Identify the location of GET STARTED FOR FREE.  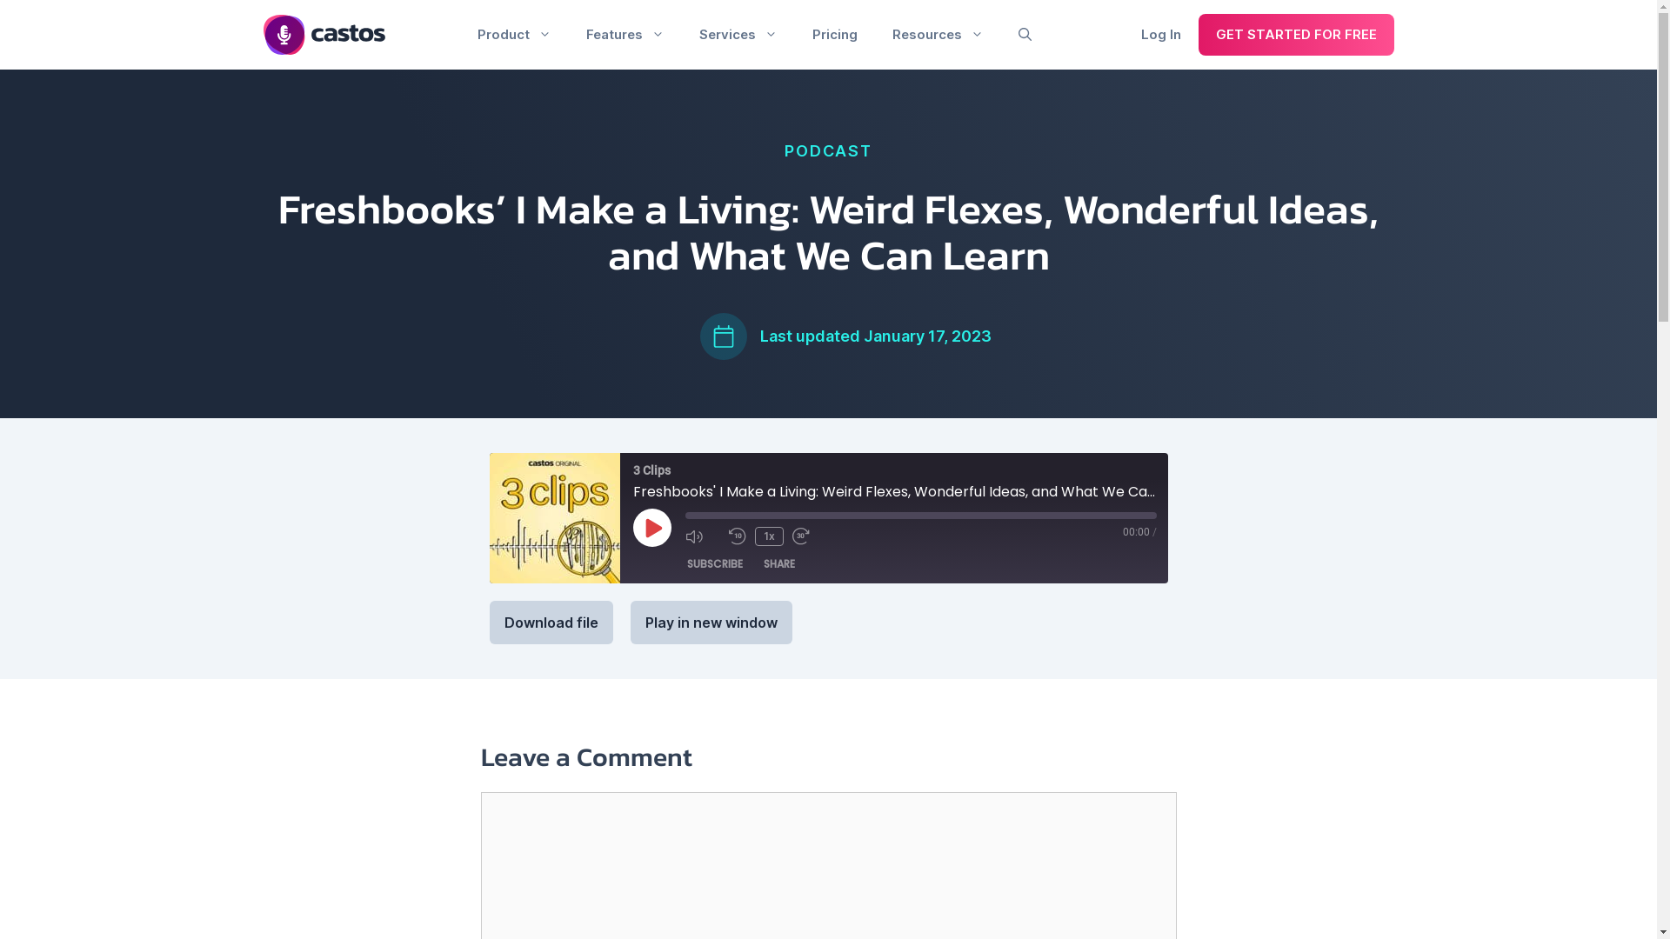
(1296, 35).